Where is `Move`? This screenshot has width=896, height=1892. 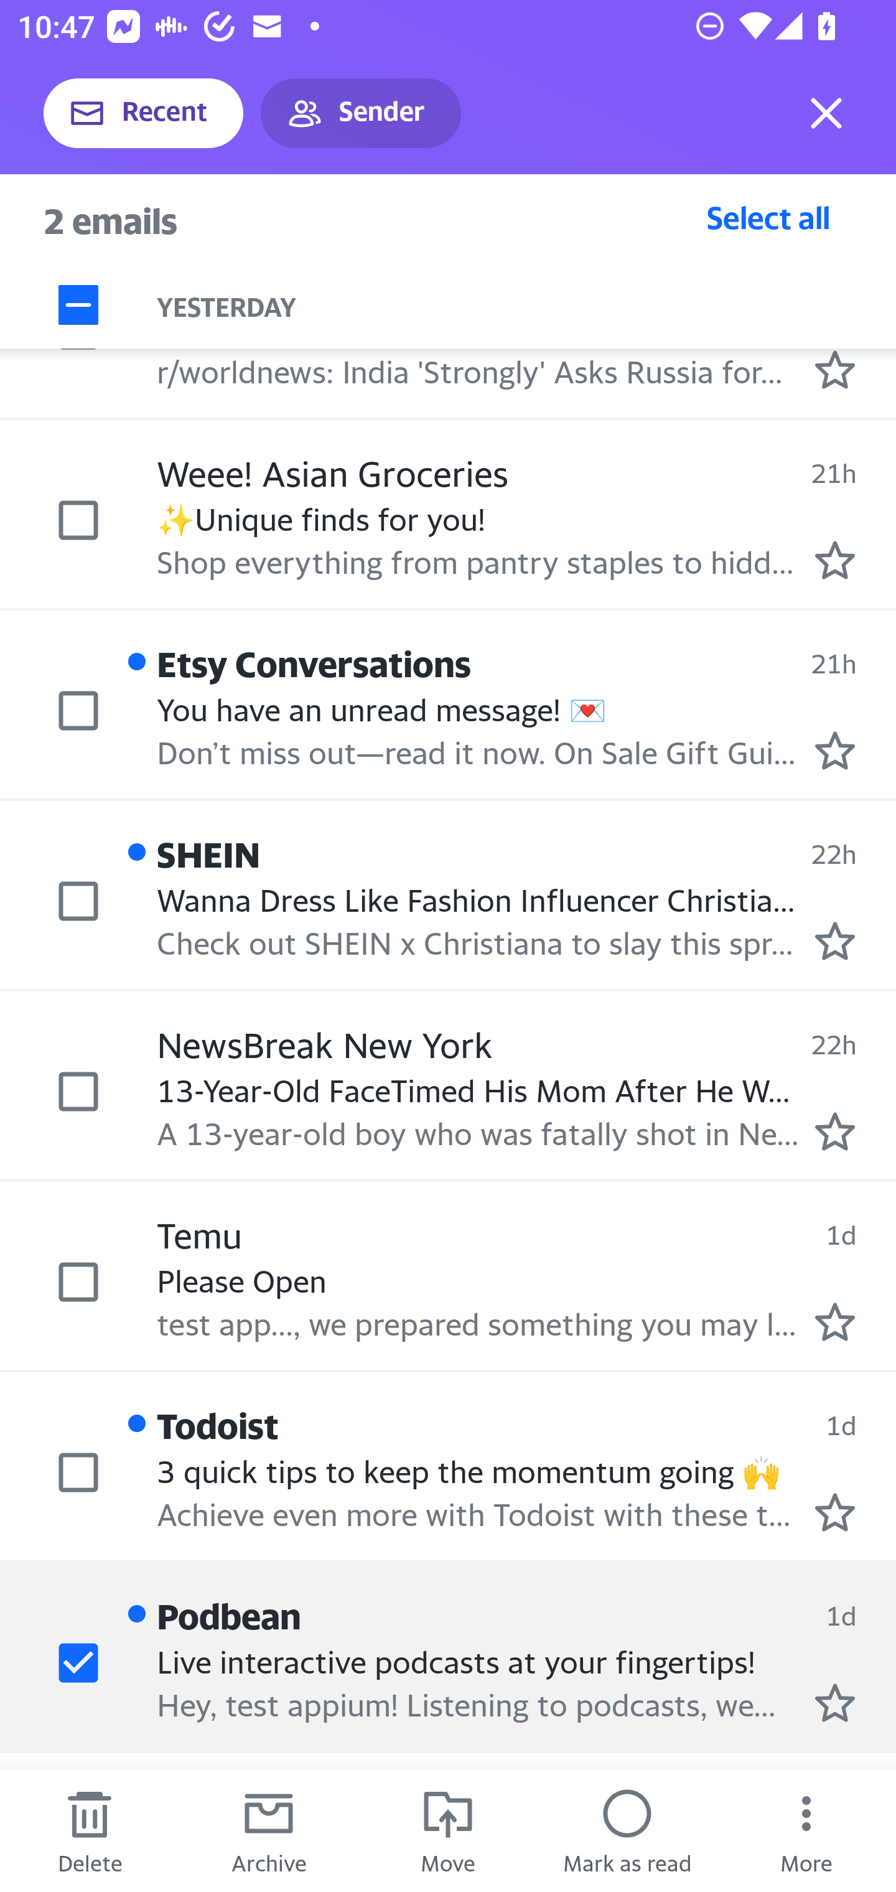 Move is located at coordinates (448, 1831).